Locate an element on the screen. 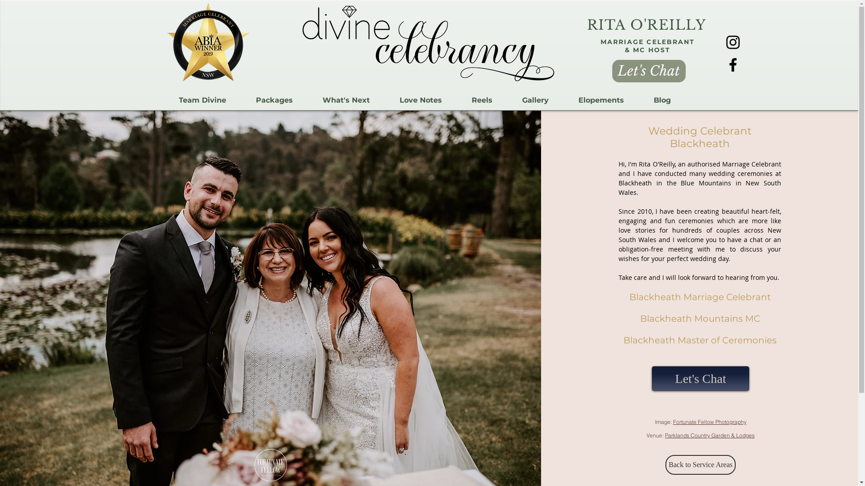 Image resolution: width=865 pixels, height=486 pixels. Let's Chat is located at coordinates (701, 379).